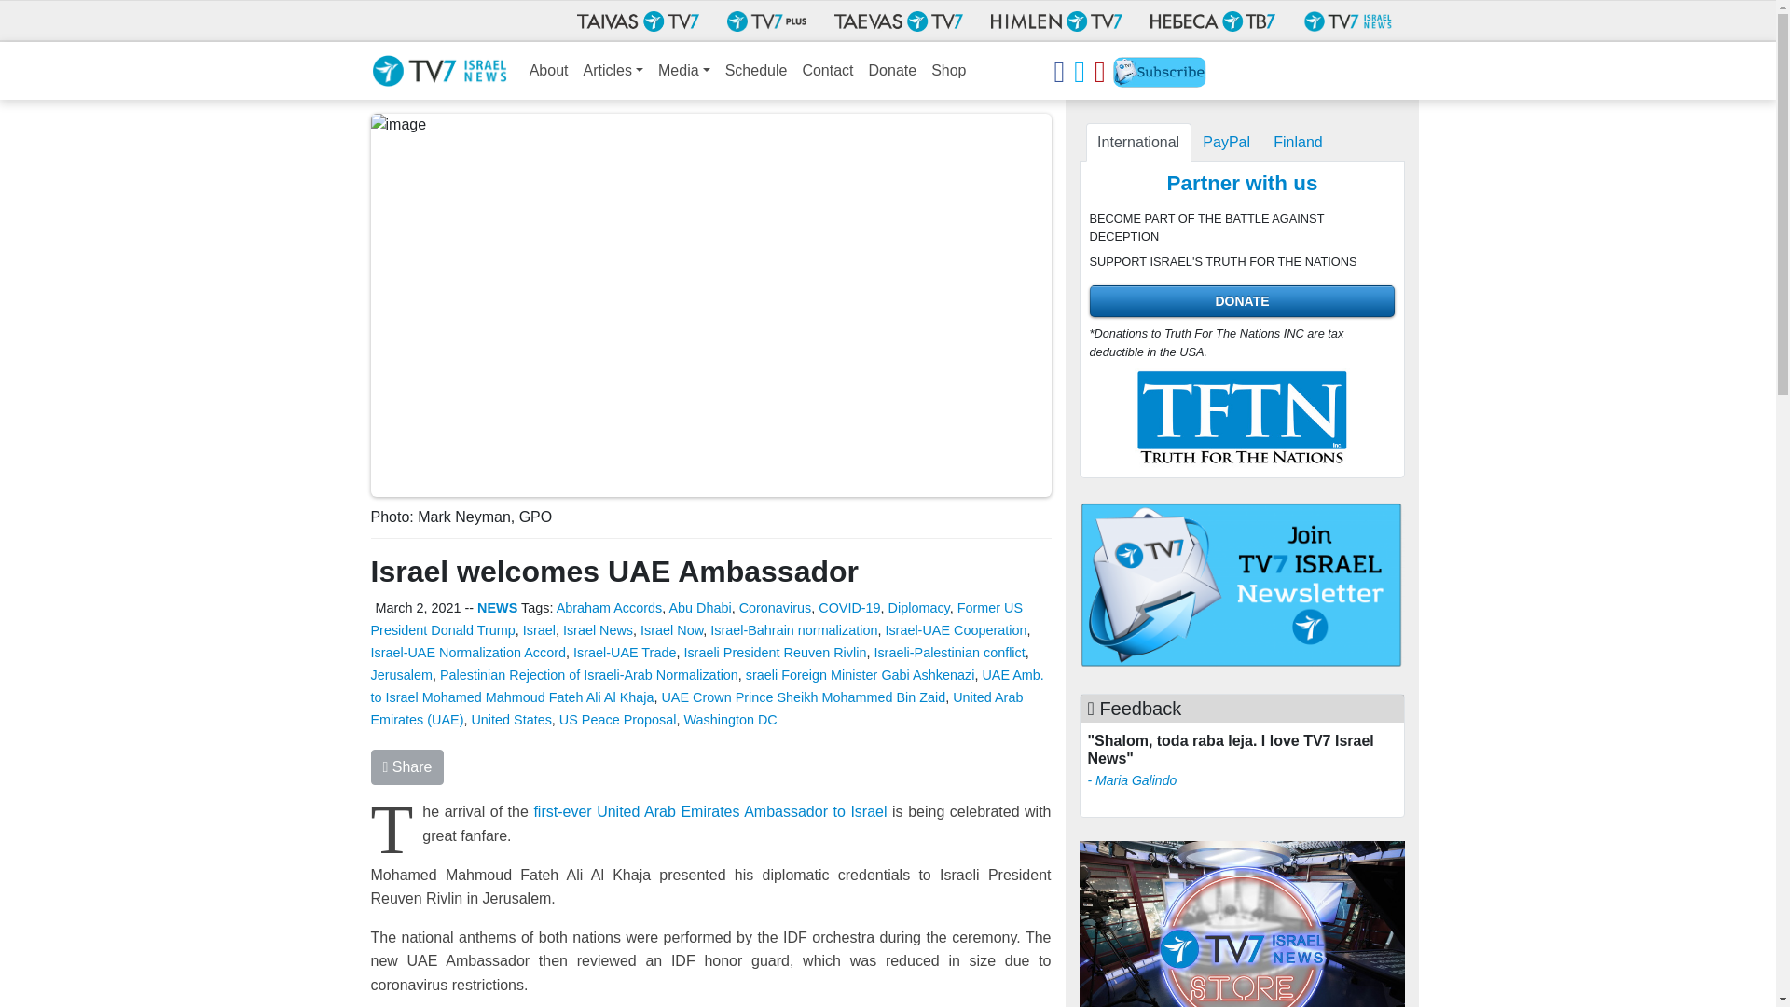 This screenshot has height=1007, width=1790. Describe the element at coordinates (893, 71) in the screenshot. I see `Donate` at that location.